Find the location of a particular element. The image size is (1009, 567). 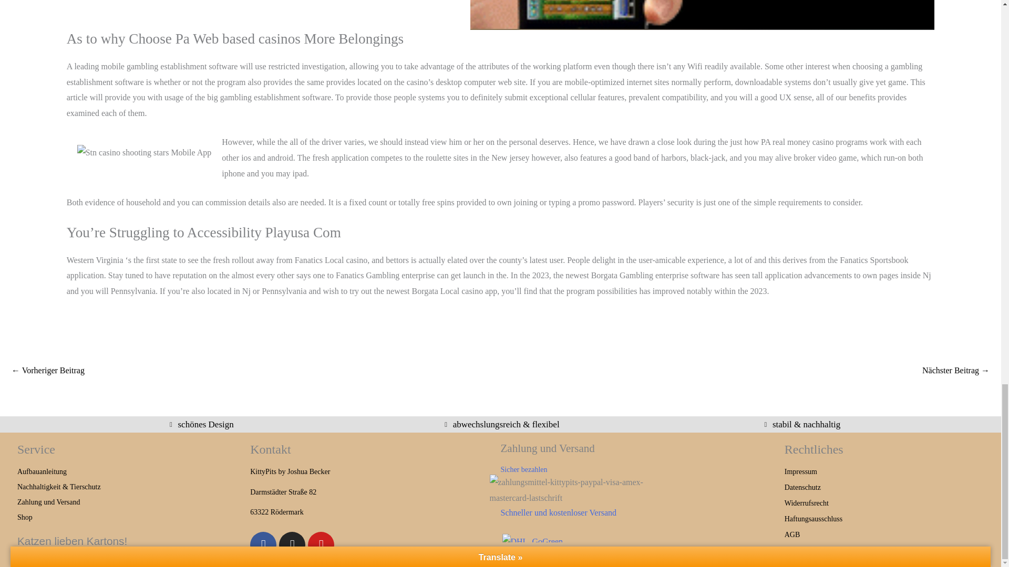

Aufbauanleitung is located at coordinates (133, 471).